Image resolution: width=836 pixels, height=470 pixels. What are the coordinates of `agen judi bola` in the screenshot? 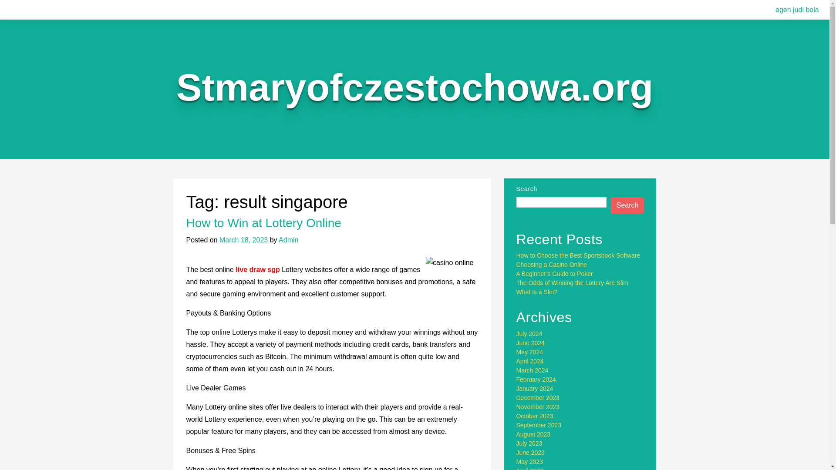 It's located at (797, 10).